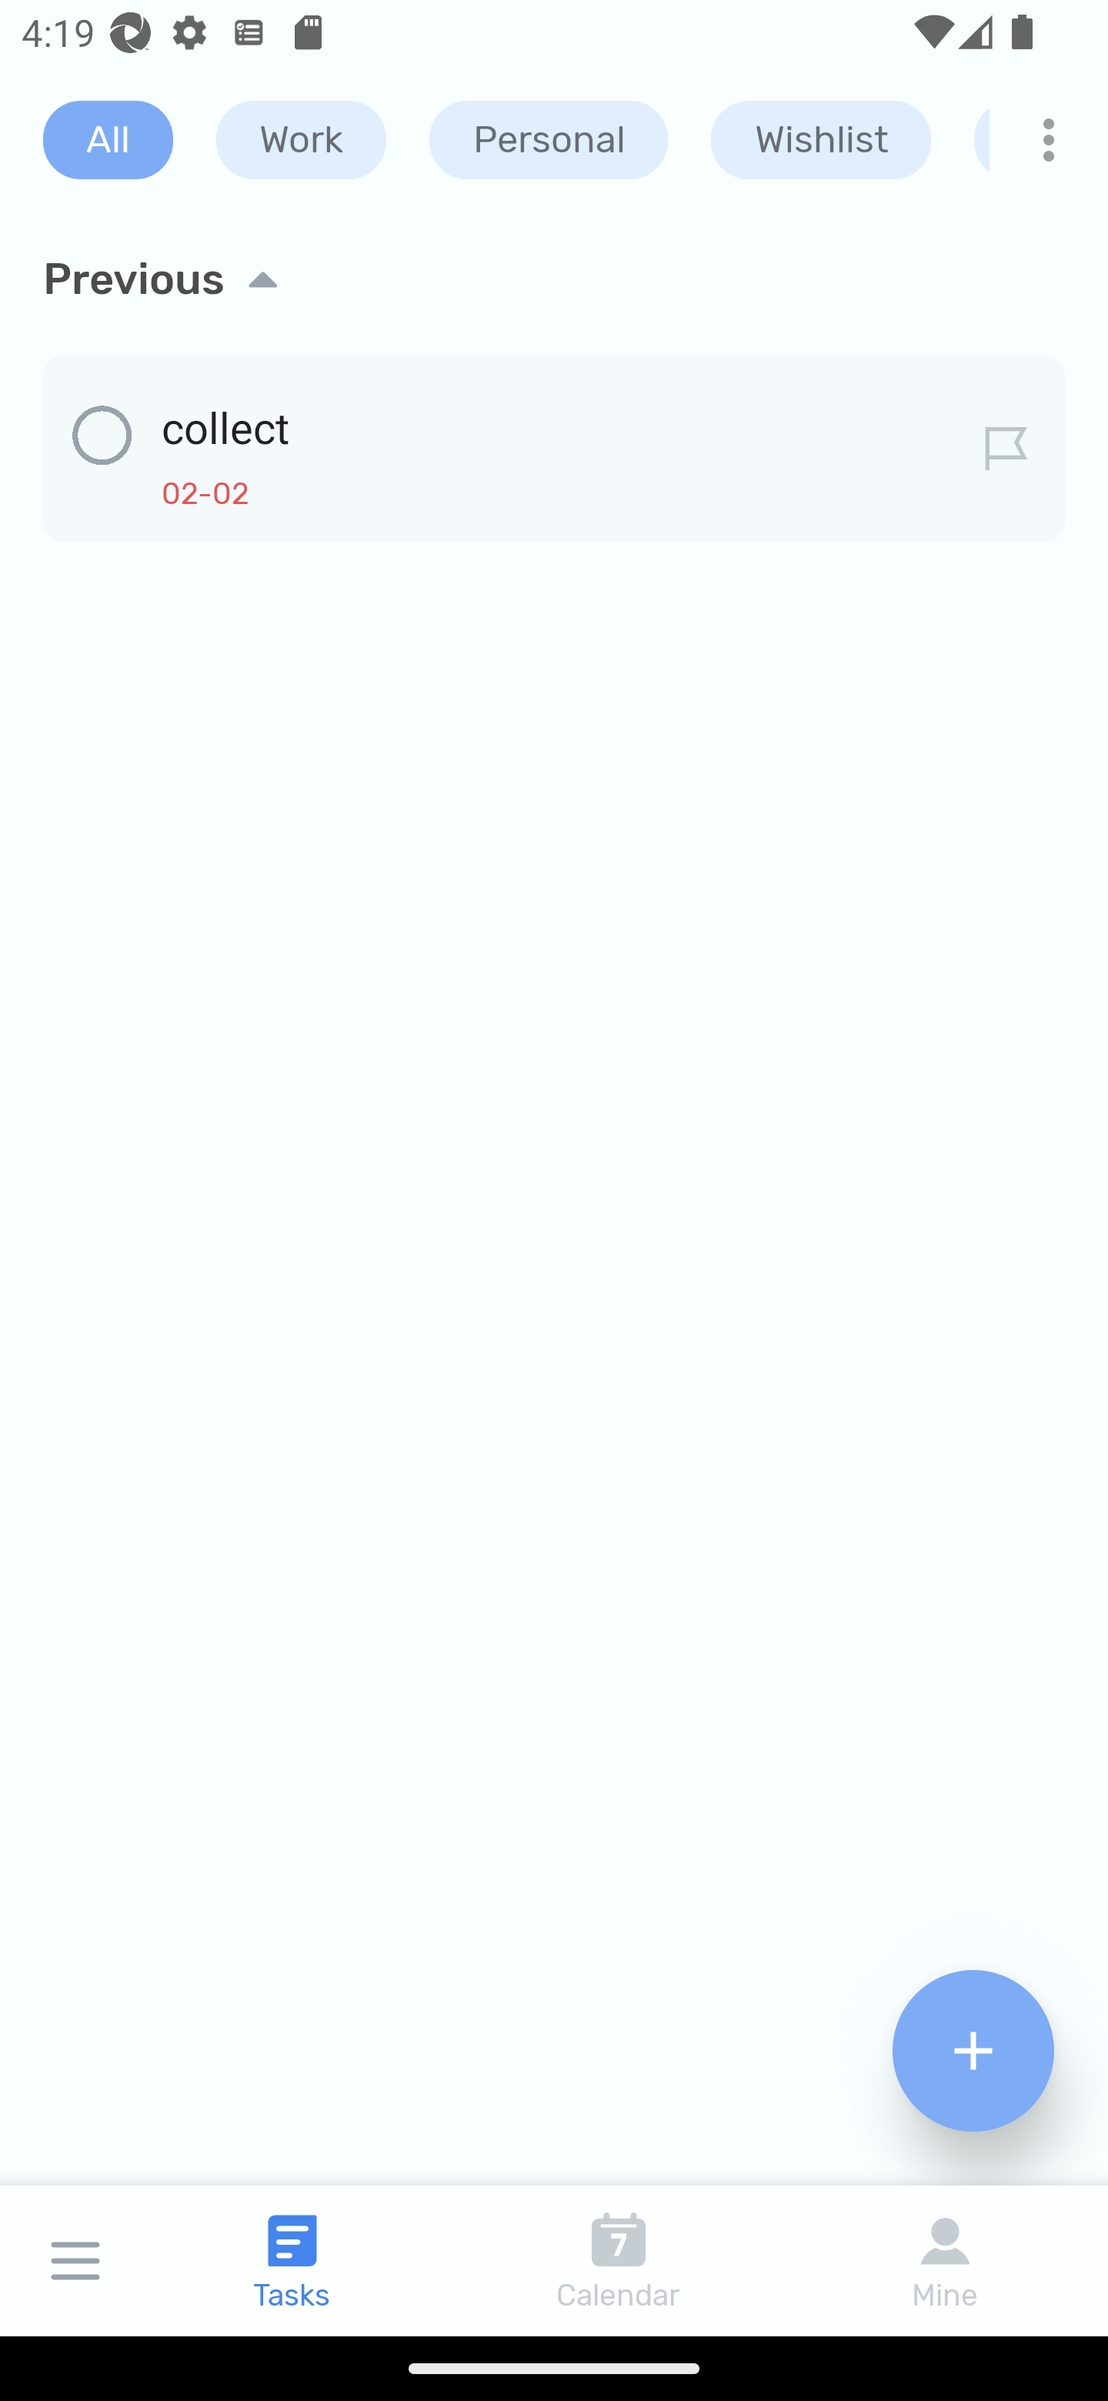 This screenshot has height=2401, width=1108. What do you see at coordinates (619, 2260) in the screenshot?
I see `Calendar` at bounding box center [619, 2260].